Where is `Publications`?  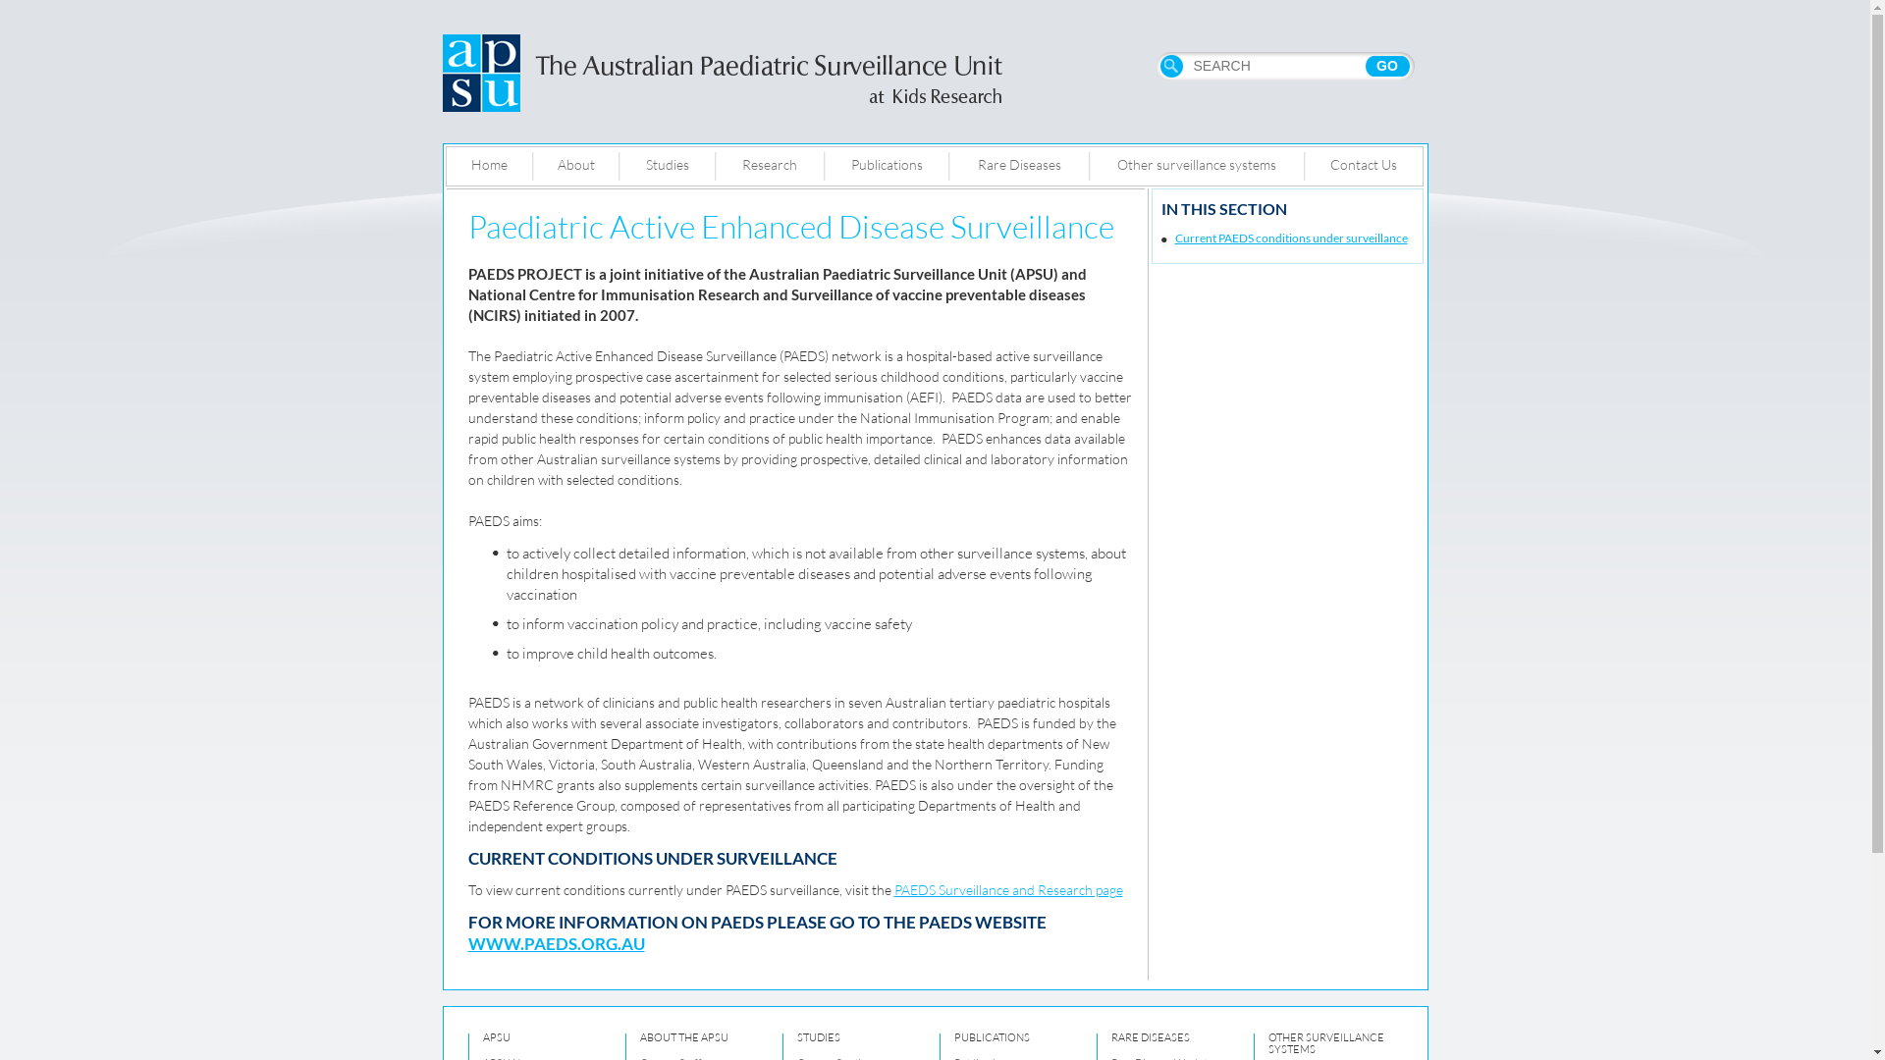
Publications is located at coordinates (888, 167).